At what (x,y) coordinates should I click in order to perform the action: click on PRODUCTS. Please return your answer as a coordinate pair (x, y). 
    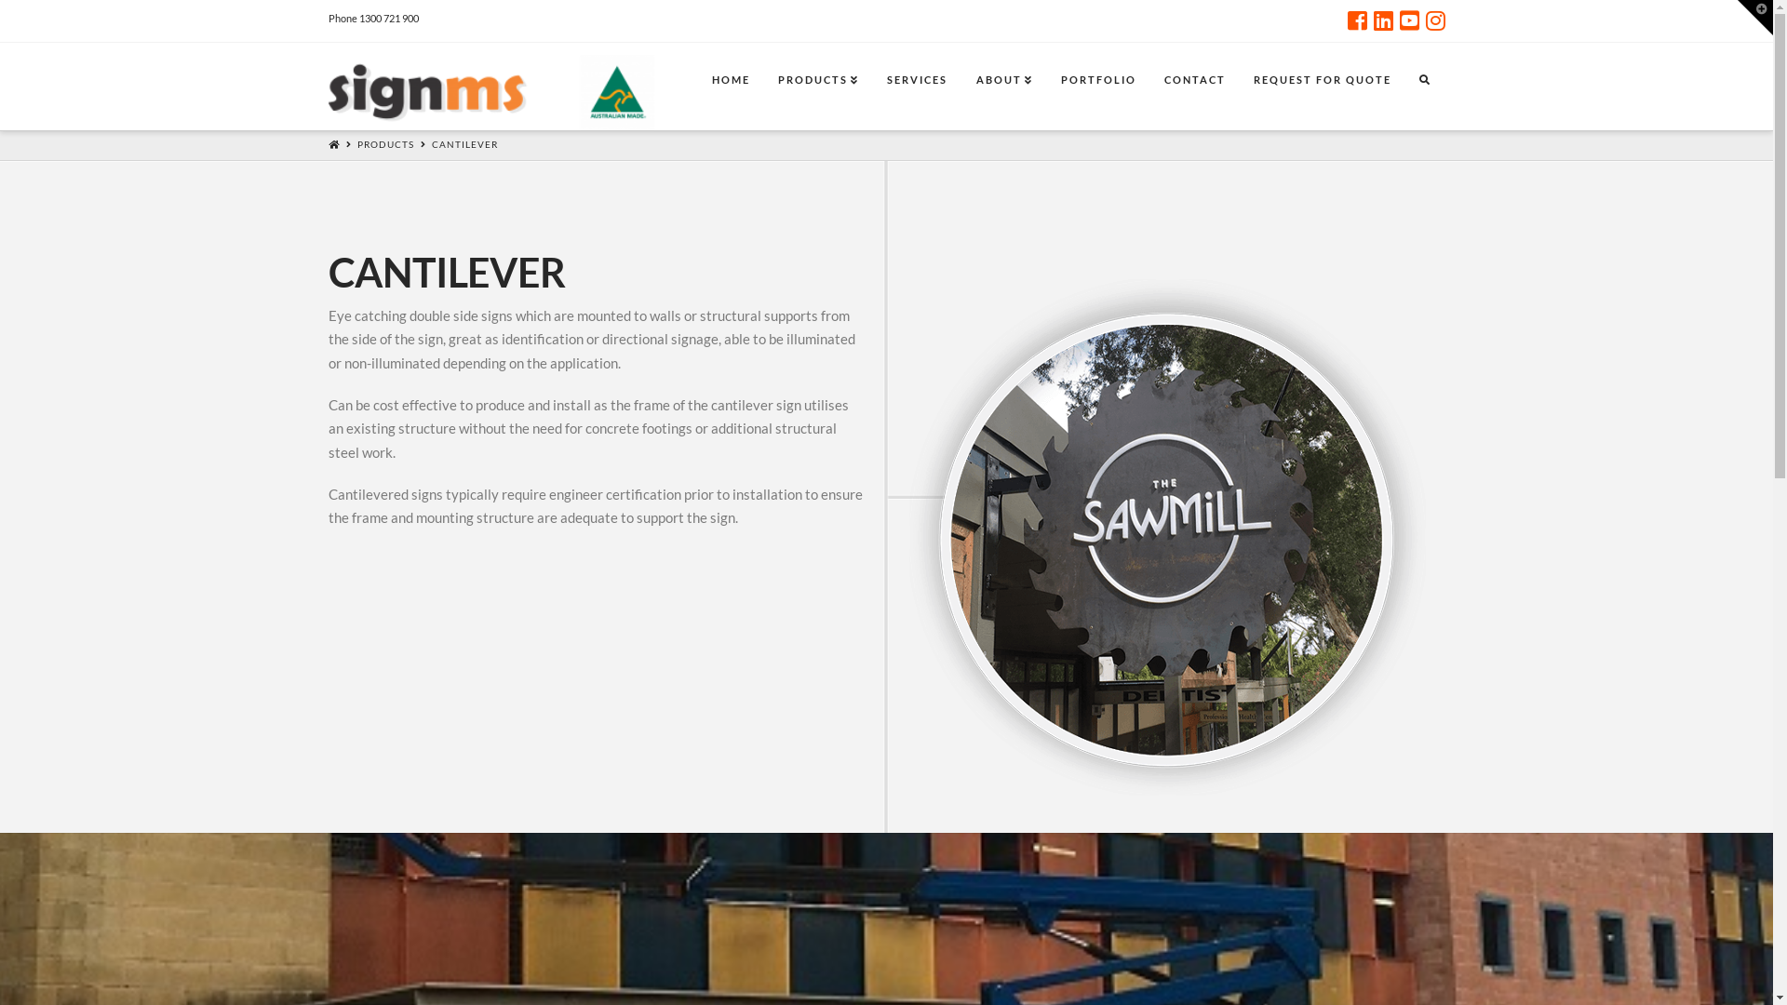
    Looking at the image, I should click on (818, 85).